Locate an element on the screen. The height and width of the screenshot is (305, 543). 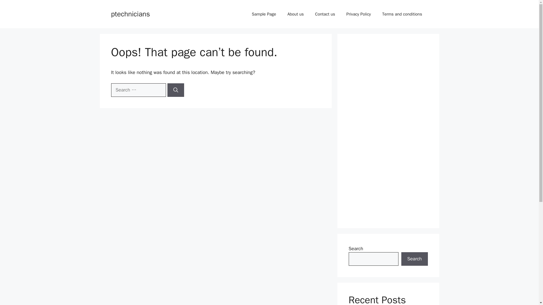
Privacy Policy is located at coordinates (359, 14).